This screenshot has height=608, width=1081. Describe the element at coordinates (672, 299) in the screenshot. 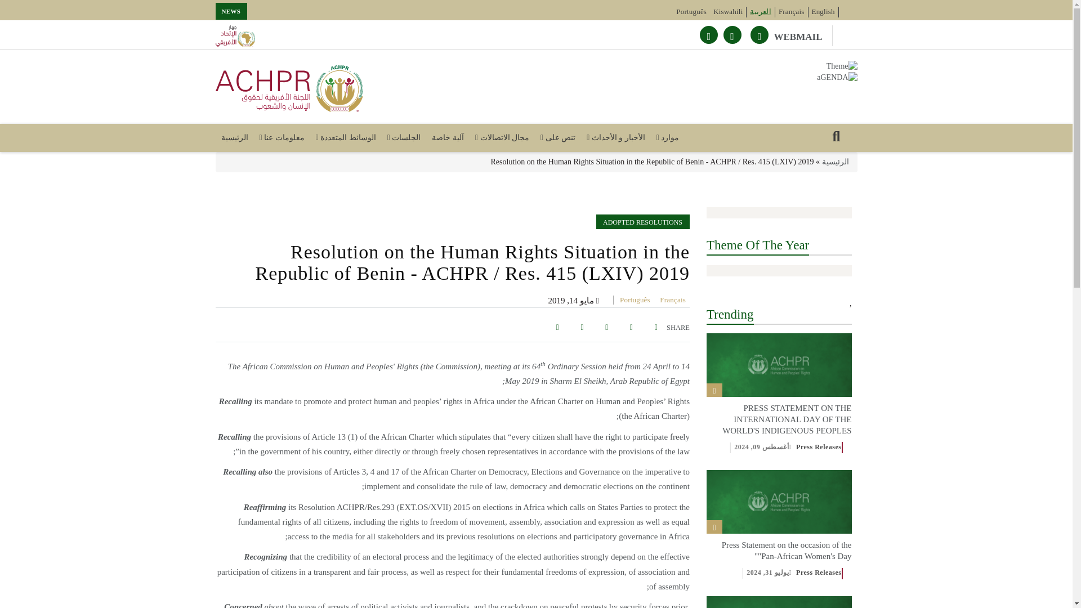

I see `french` at that location.